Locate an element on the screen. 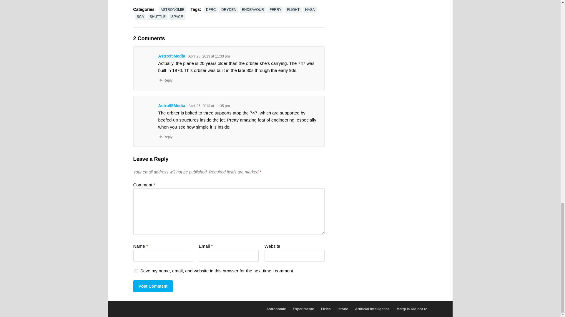 This screenshot has width=565, height=317. yes is located at coordinates (136, 271).